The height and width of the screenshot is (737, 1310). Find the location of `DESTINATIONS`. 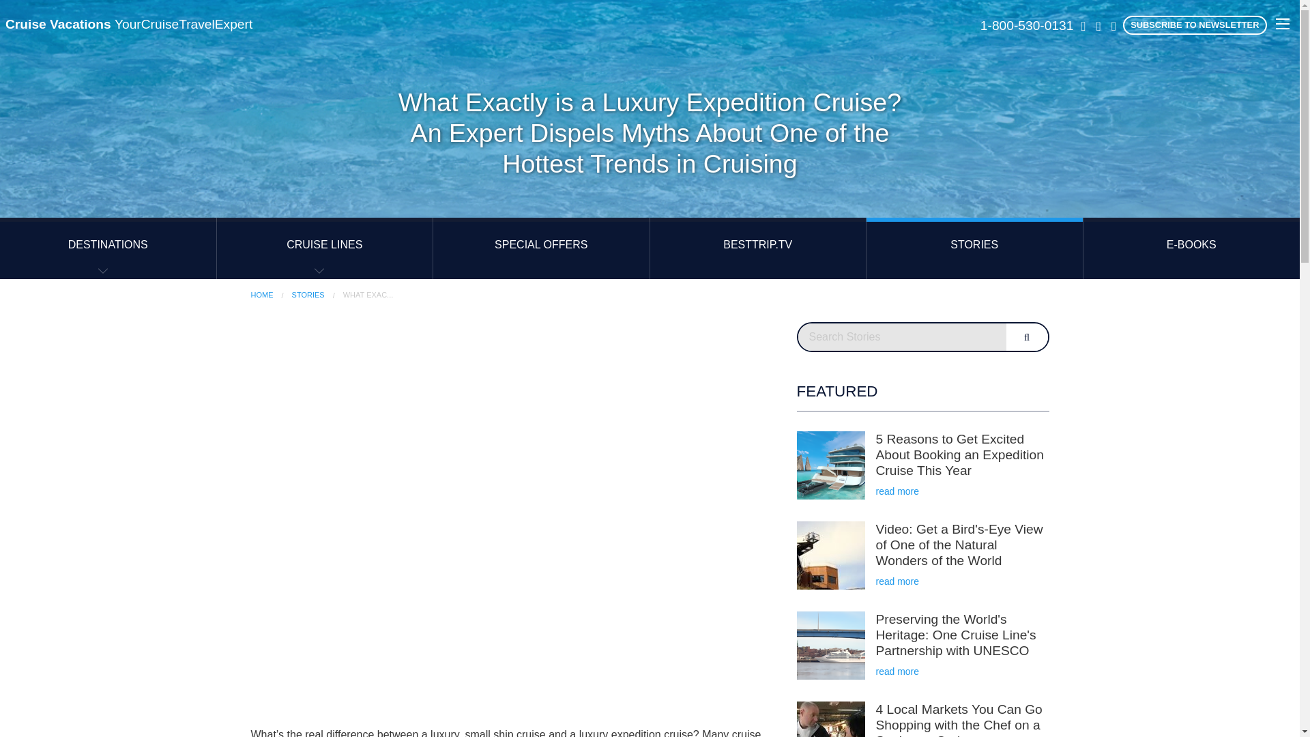

DESTINATIONS is located at coordinates (108, 248).